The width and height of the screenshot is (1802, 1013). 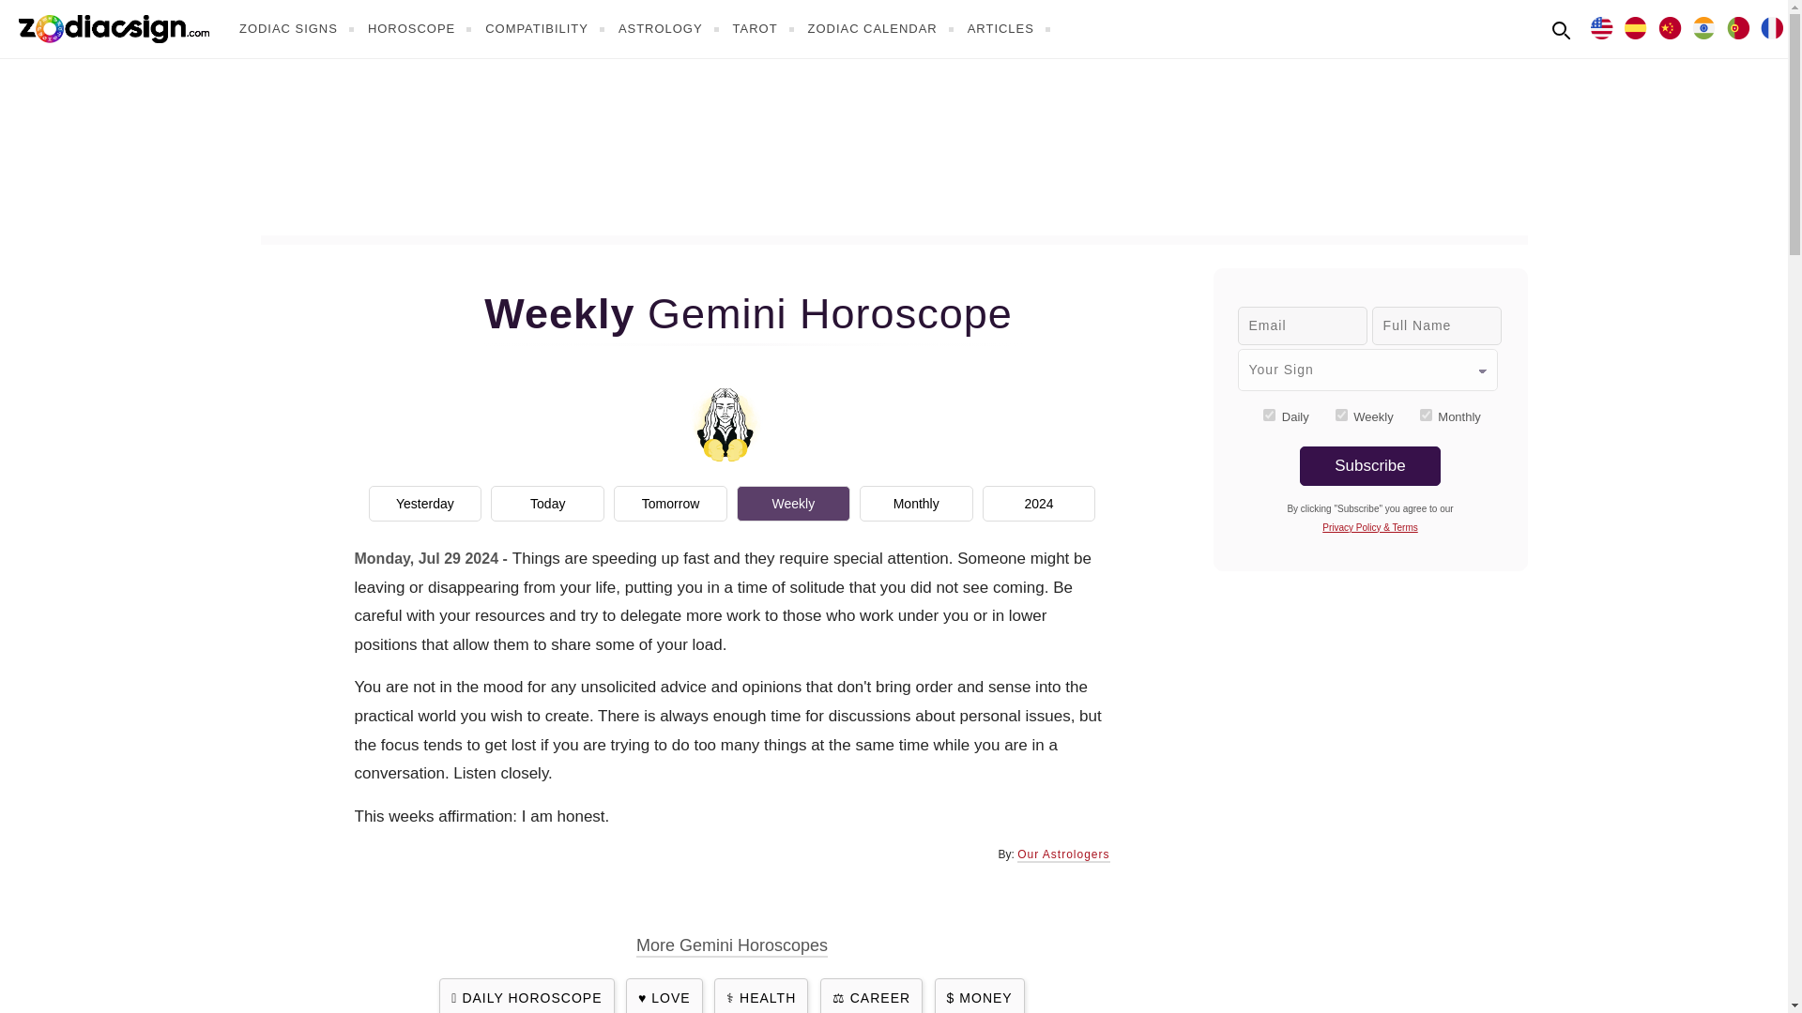 What do you see at coordinates (1341, 415) in the screenshot?
I see `weekly` at bounding box center [1341, 415].